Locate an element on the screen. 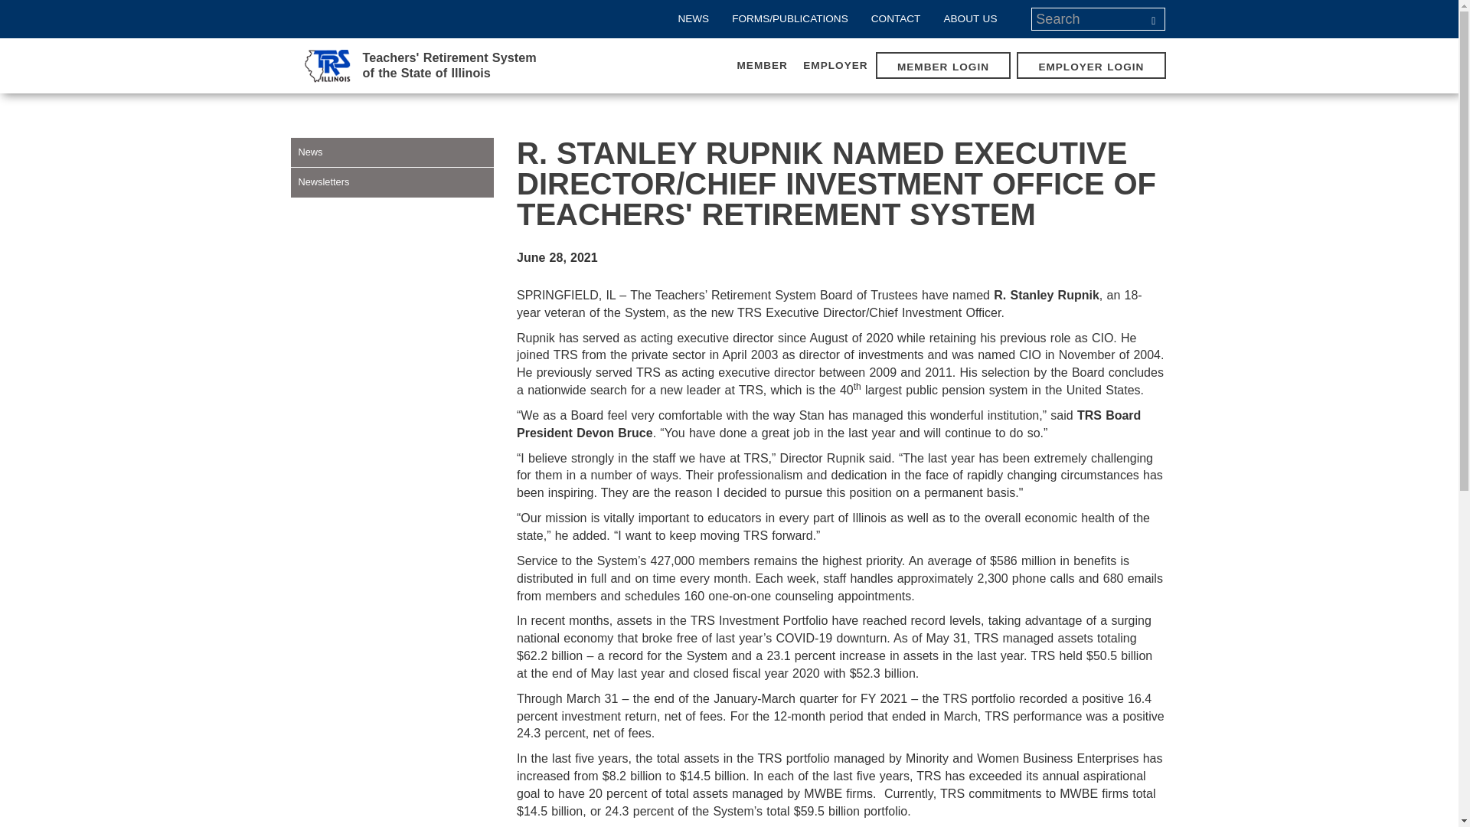  Newsletters is located at coordinates (392, 182).